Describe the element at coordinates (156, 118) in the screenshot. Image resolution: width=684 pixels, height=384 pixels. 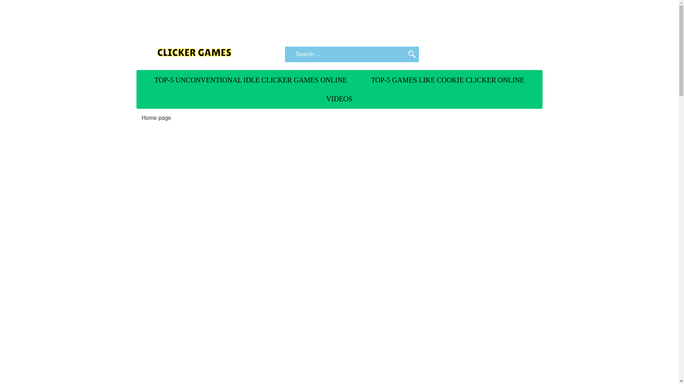
I see `Home page` at that location.